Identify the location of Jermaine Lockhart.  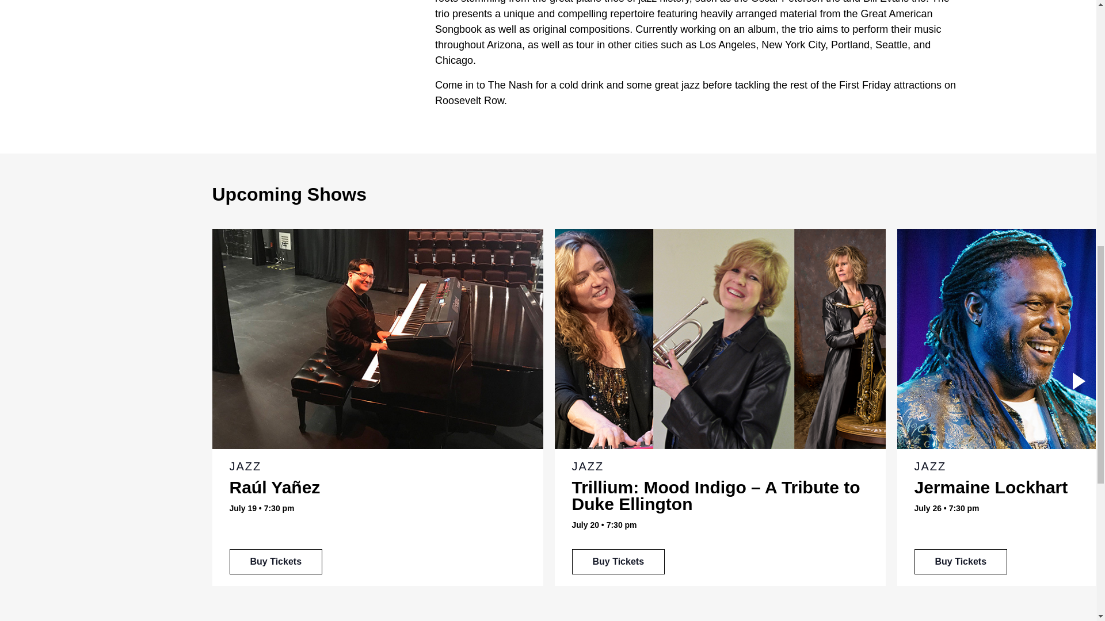
(960, 561).